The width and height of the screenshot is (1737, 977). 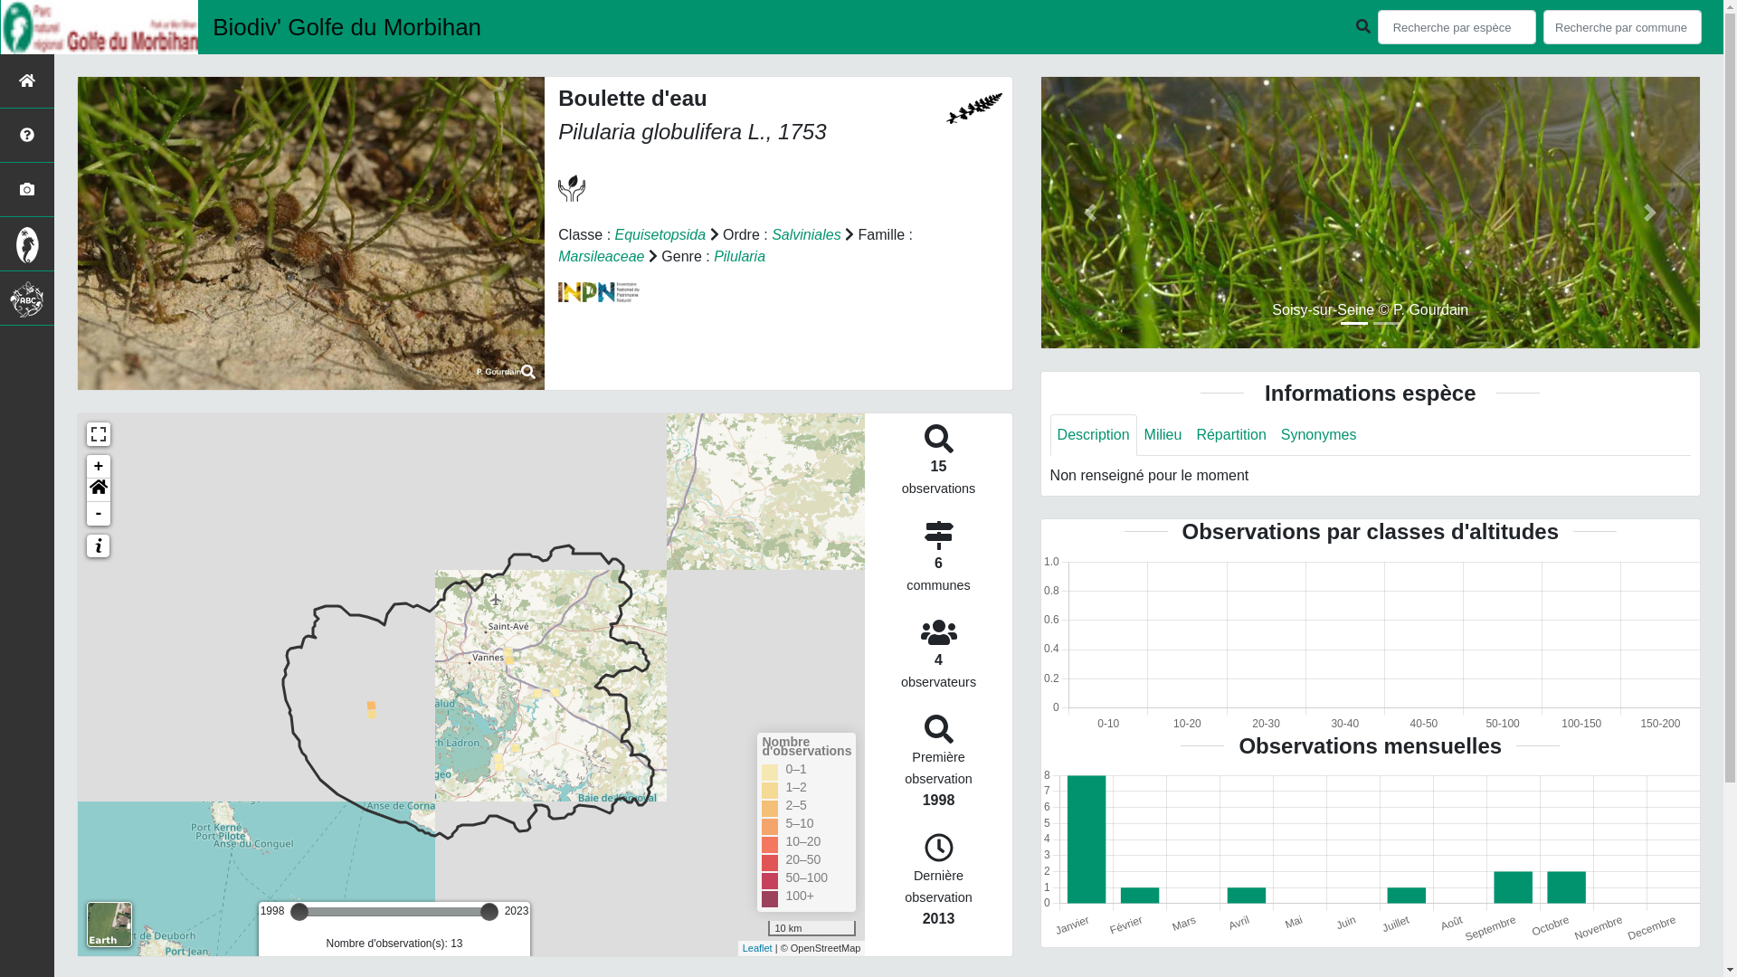 What do you see at coordinates (99, 490) in the screenshot?
I see `Home` at bounding box center [99, 490].